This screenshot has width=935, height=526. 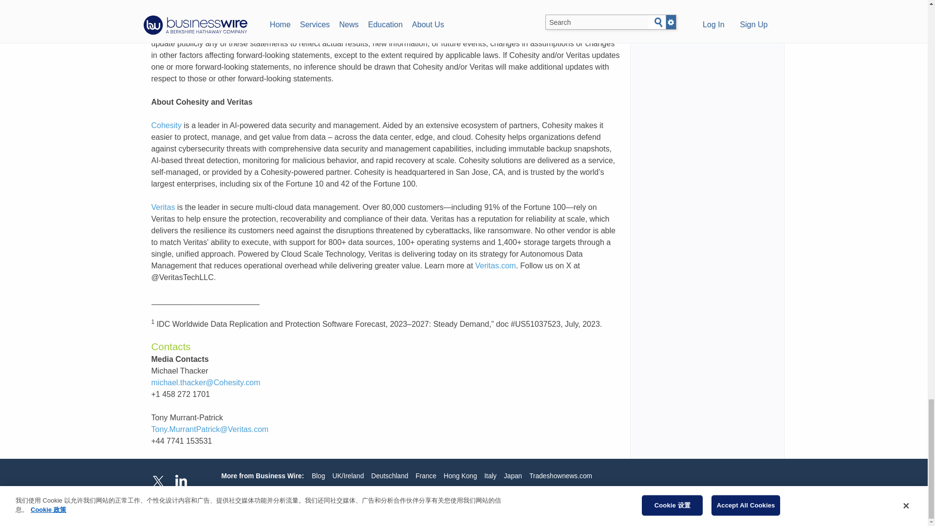 What do you see at coordinates (163, 207) in the screenshot?
I see `Veritas` at bounding box center [163, 207].